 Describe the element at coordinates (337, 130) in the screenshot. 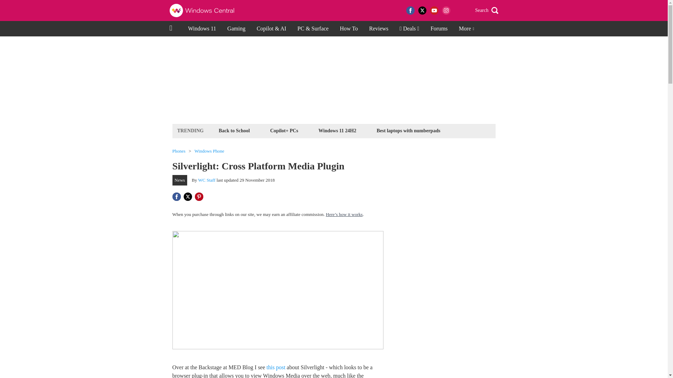

I see `Windows 11 24H2` at that location.